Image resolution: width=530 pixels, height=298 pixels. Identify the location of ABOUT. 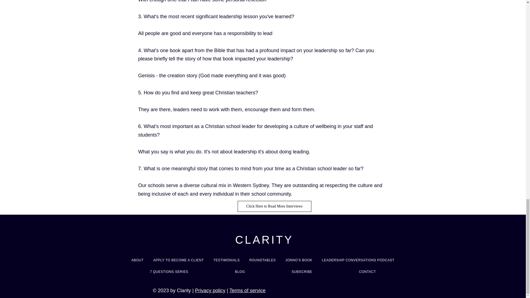
(137, 260).